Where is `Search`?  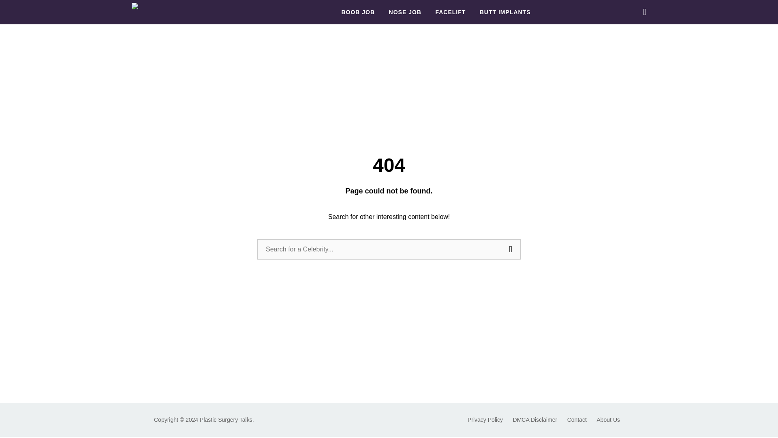
Search is located at coordinates (510, 249).